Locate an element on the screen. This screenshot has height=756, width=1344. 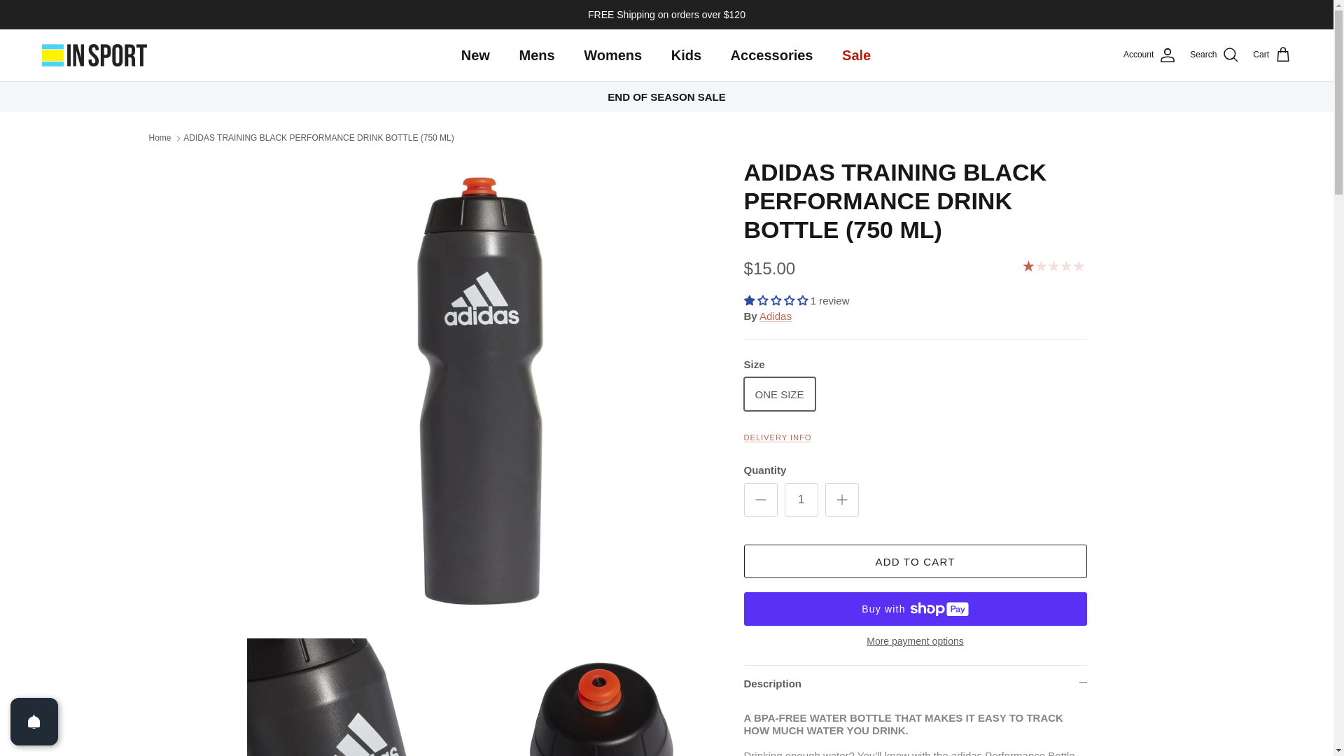
Accessories is located at coordinates (771, 55).